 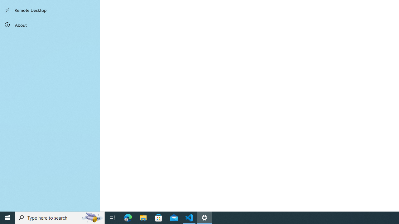 I want to click on Search highlights icon opens search home window, so click(x=92, y=218).